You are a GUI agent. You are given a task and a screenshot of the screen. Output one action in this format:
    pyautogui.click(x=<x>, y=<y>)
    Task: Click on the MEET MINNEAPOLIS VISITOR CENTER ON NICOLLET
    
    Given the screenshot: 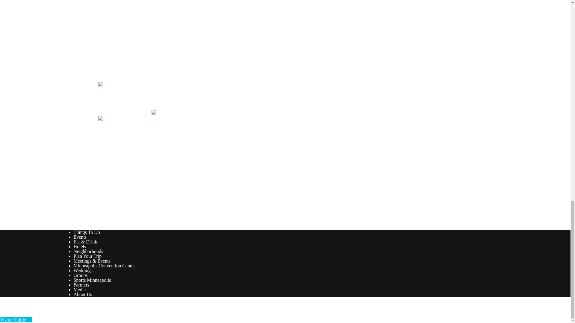 What is the action you would take?
    pyautogui.click(x=178, y=179)
    